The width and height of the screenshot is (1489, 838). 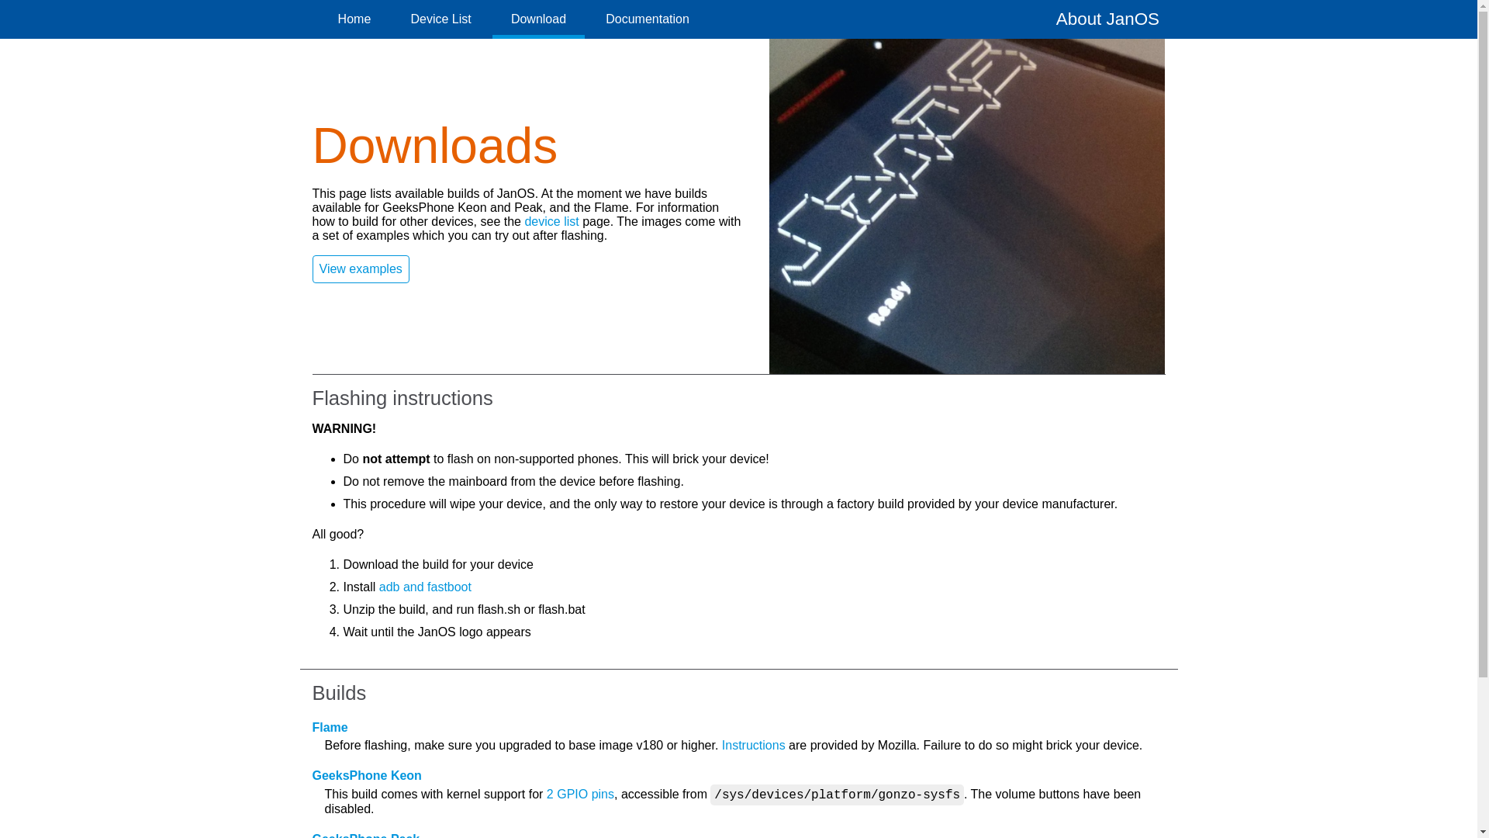 I want to click on Device List, so click(x=440, y=19).